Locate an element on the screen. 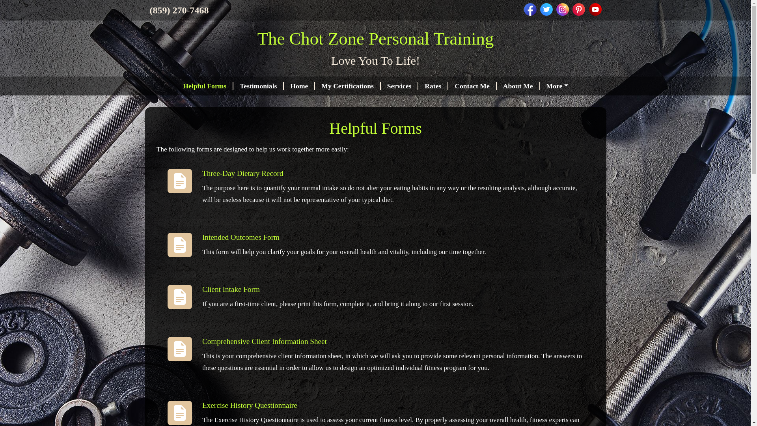 The height and width of the screenshot is (426, 757). My Certifications is located at coordinates (348, 86).